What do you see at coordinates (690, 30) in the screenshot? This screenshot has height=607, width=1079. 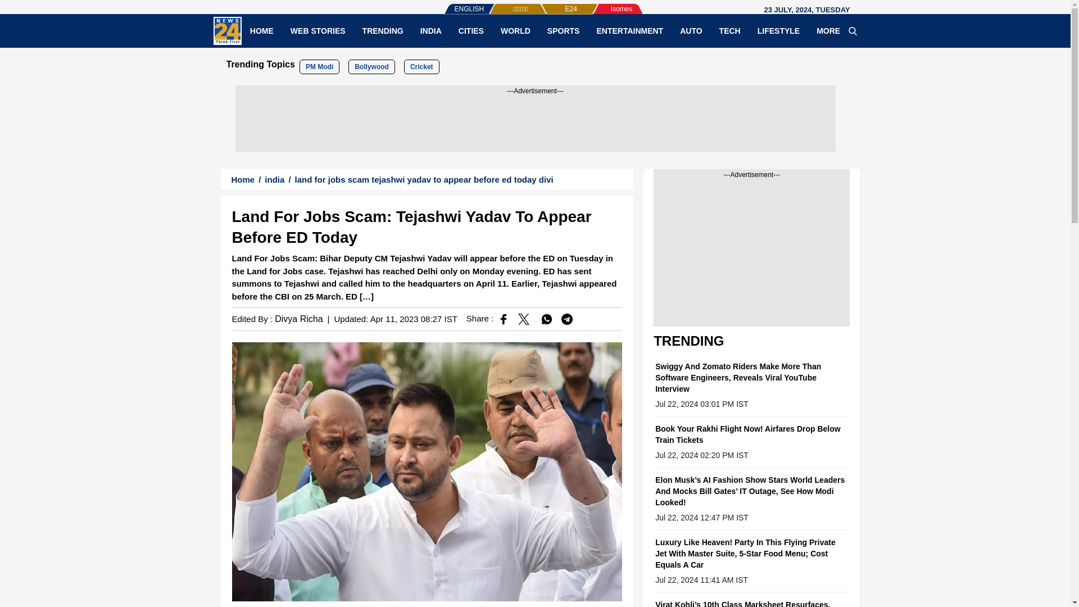 I see `AUTO` at bounding box center [690, 30].